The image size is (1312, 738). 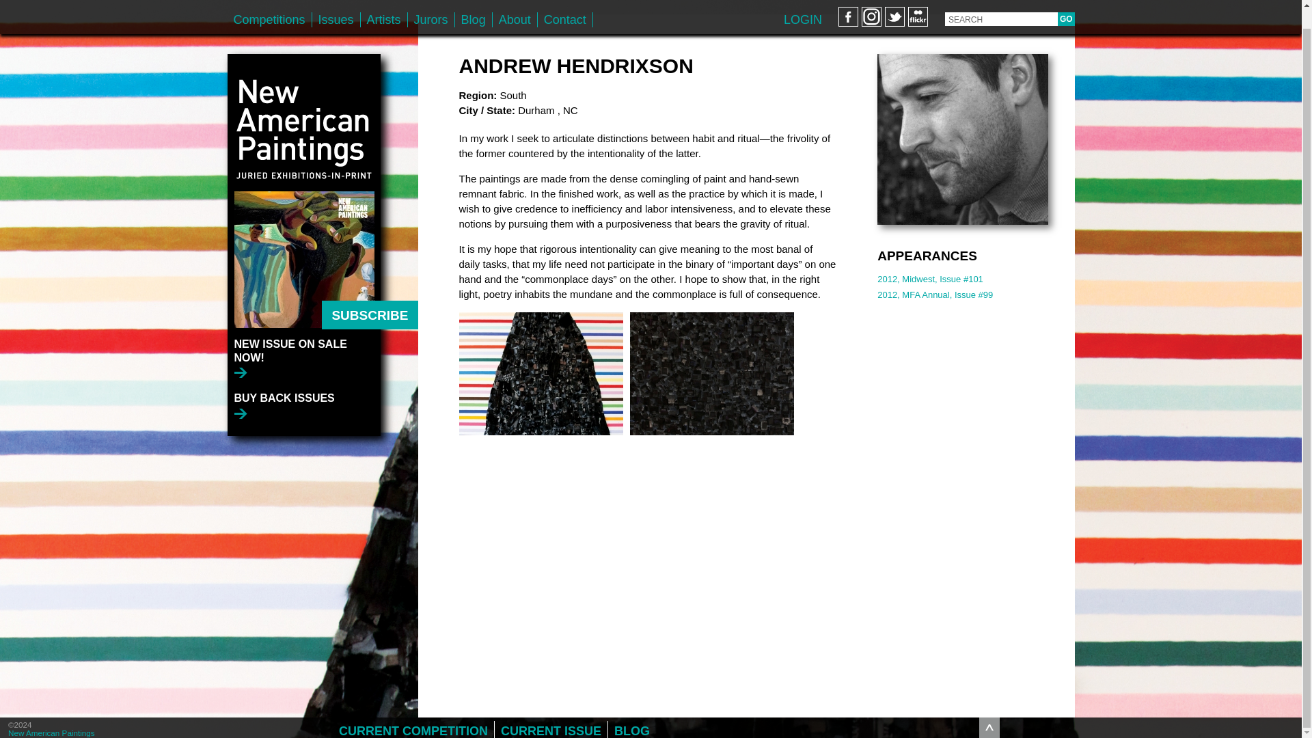 I want to click on BUY BACK ISSUES, so click(x=284, y=385).